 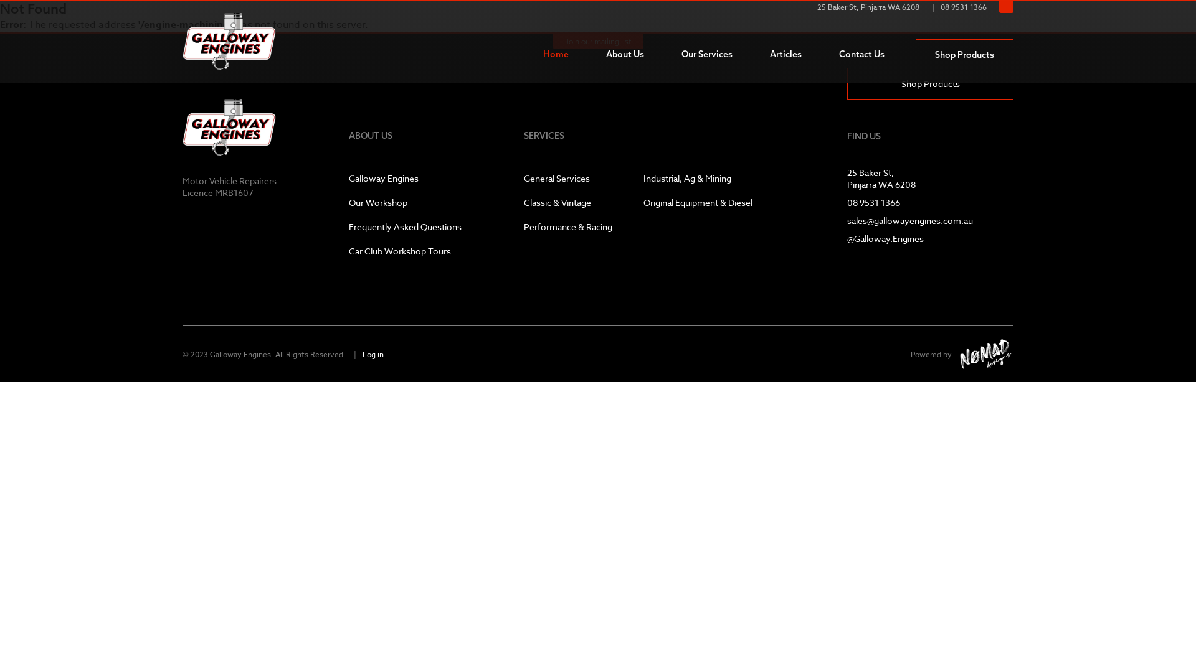 What do you see at coordinates (886, 238) in the screenshot?
I see `@Galloway.Engines` at bounding box center [886, 238].